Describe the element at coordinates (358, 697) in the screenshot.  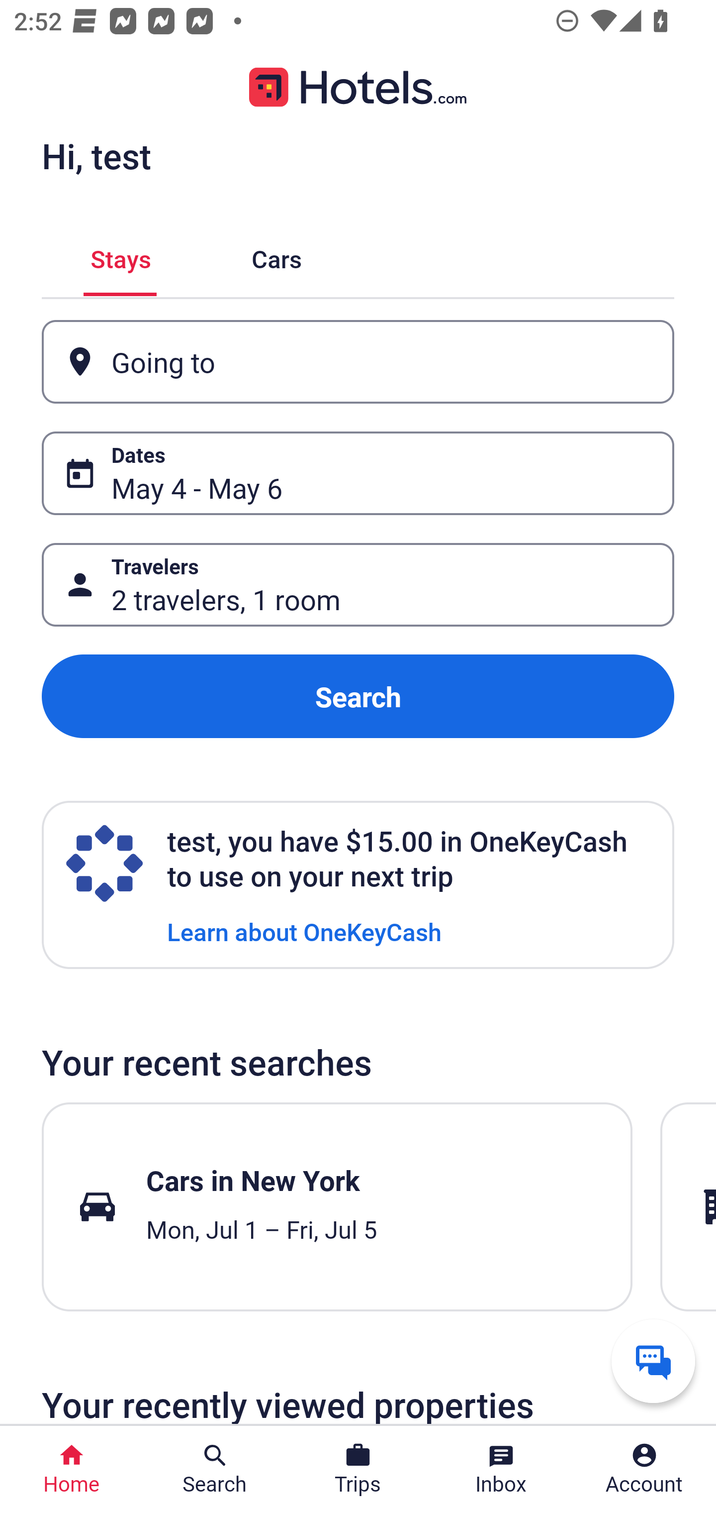
I see `Search` at that location.